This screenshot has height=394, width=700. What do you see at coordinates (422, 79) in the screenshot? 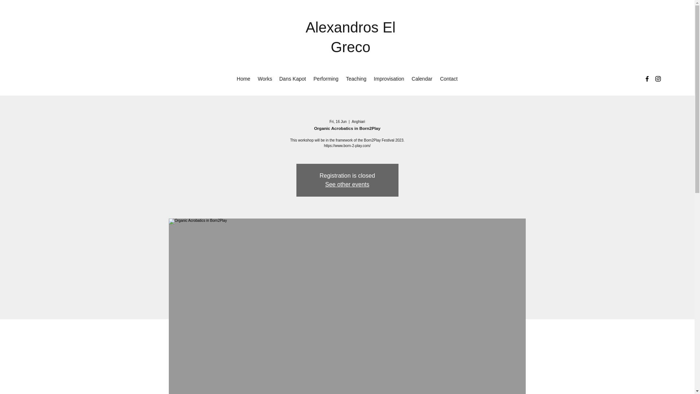
I see `Calendar` at bounding box center [422, 79].